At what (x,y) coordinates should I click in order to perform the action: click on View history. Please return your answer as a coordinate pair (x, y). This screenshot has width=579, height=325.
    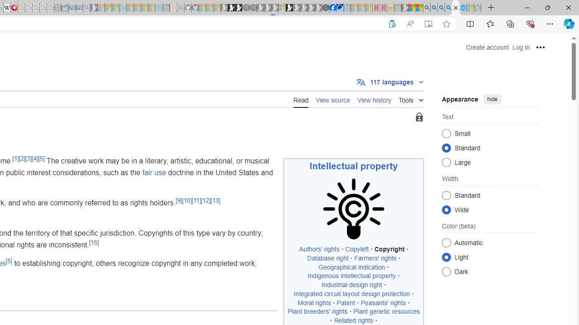
    Looking at the image, I should click on (375, 99).